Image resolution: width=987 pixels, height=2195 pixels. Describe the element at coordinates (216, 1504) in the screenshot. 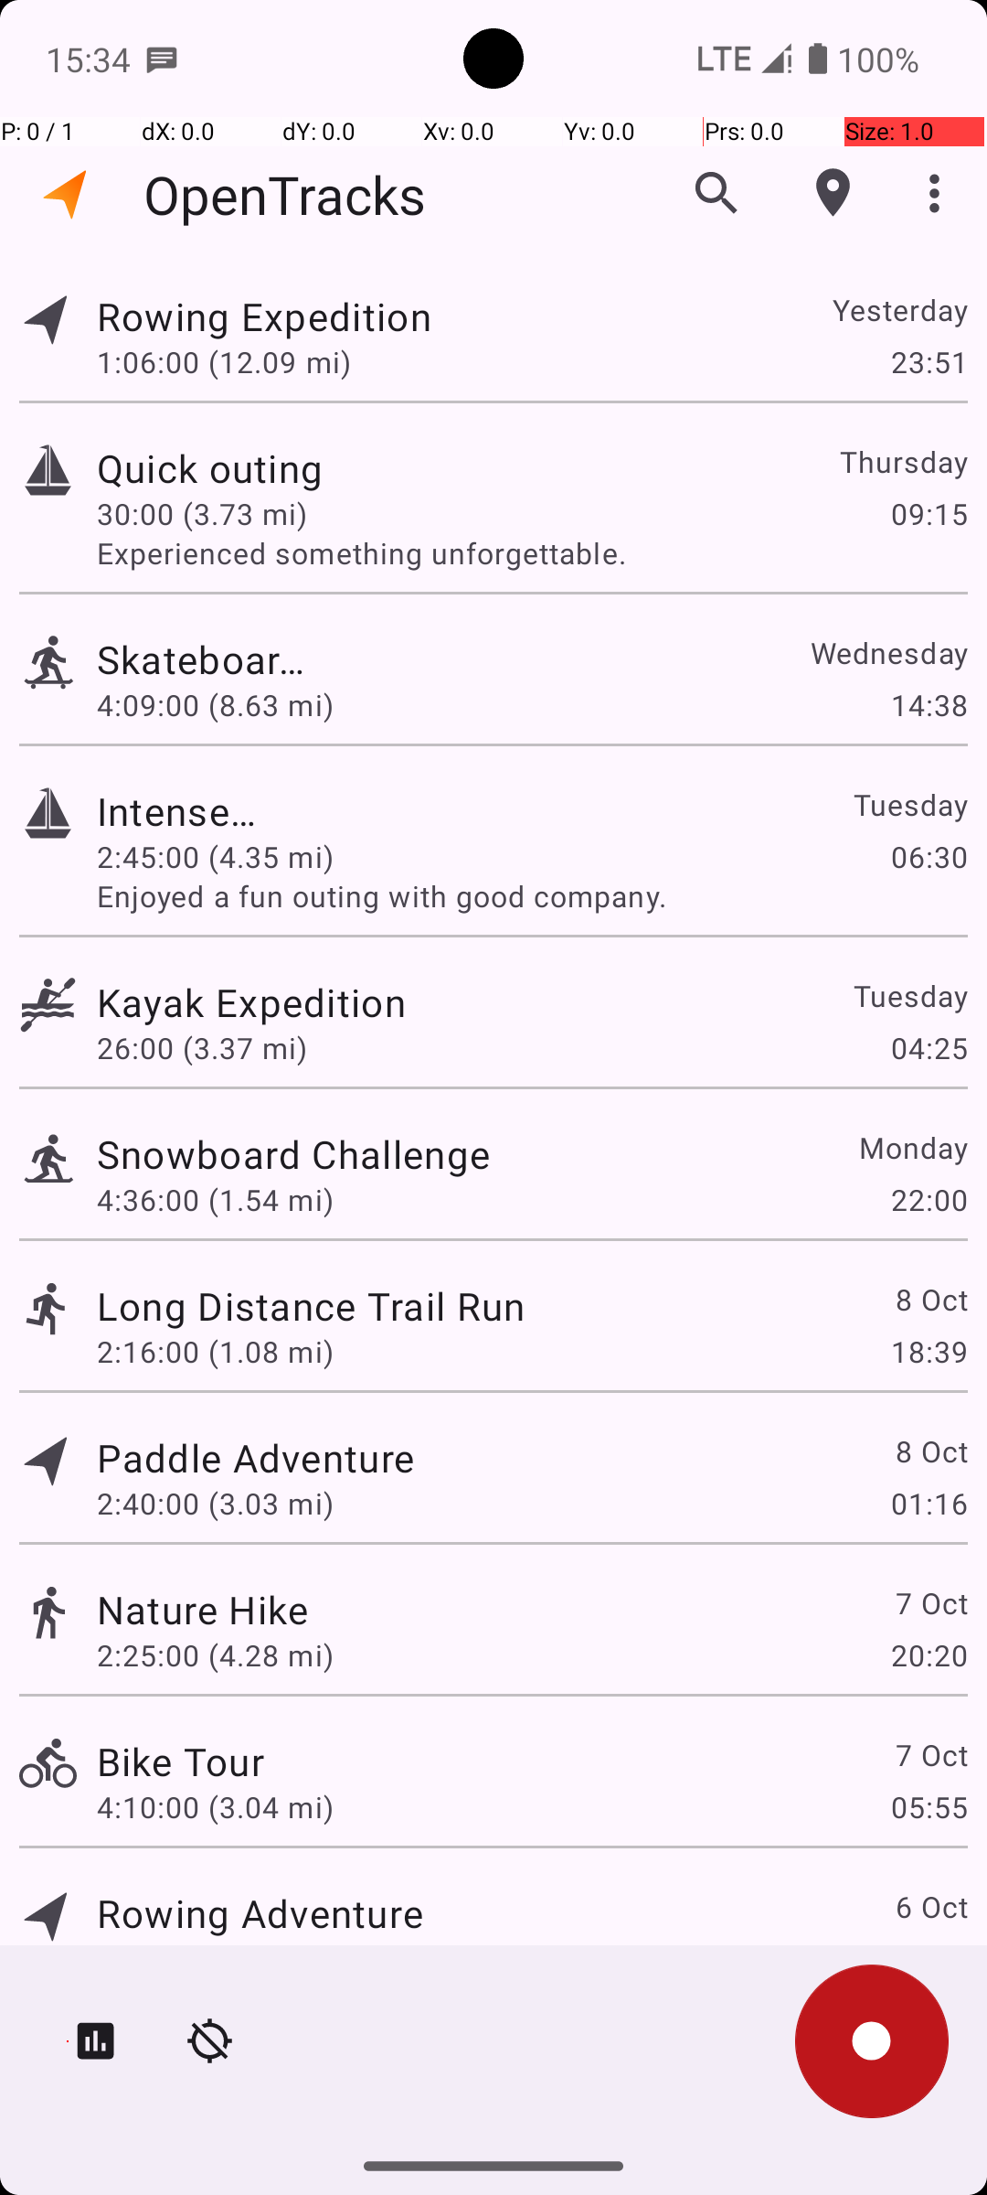

I see `2:40:00 (3.03 mi)` at that location.